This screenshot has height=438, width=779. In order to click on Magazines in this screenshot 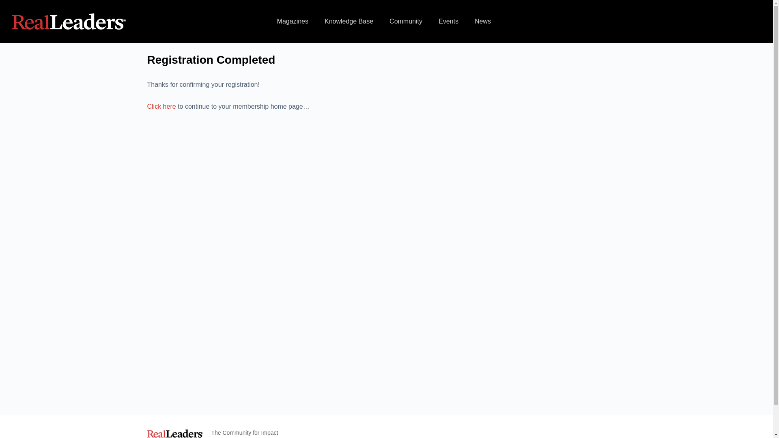, I will do `click(292, 21)`.